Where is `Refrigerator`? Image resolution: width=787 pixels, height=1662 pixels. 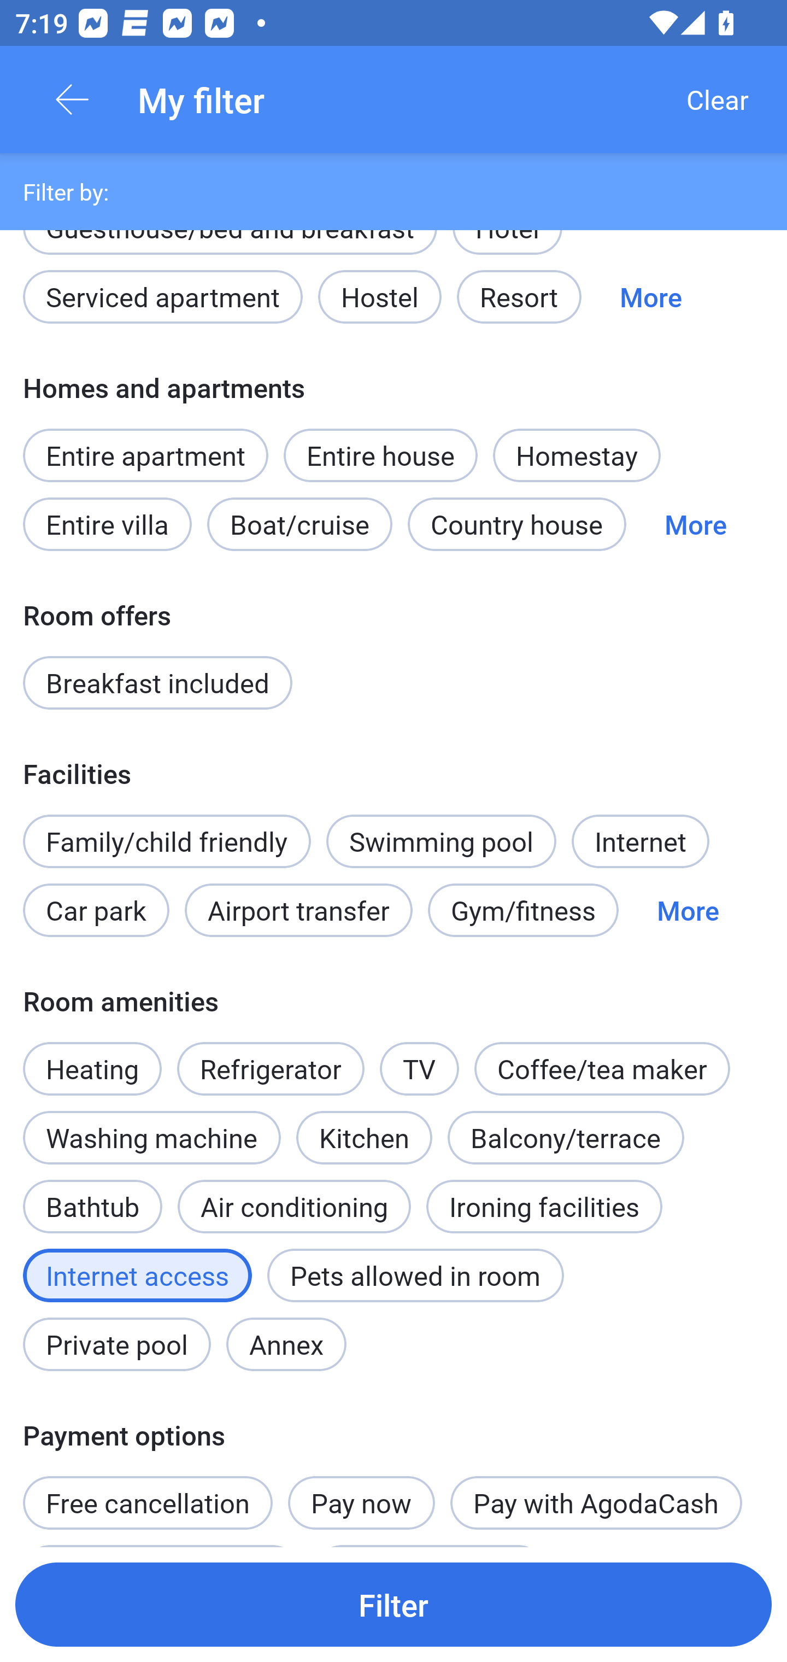 Refrigerator is located at coordinates (271, 1068).